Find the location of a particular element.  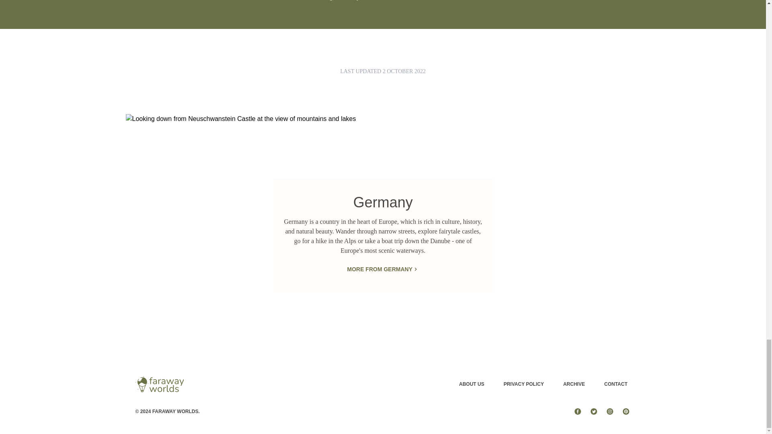

ARCHIVE is located at coordinates (574, 384).